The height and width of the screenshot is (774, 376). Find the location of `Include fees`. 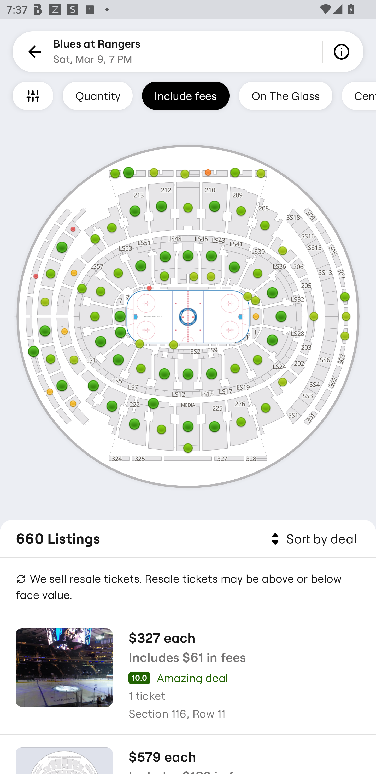

Include fees is located at coordinates (186, 95).